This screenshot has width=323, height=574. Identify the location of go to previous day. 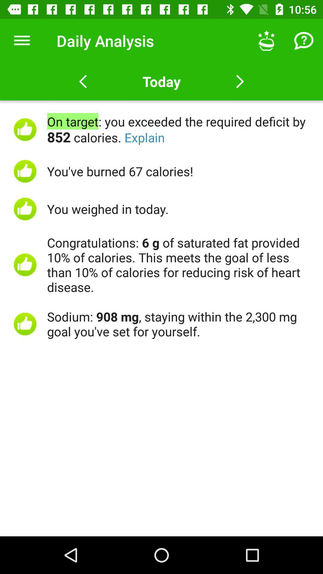
(83, 82).